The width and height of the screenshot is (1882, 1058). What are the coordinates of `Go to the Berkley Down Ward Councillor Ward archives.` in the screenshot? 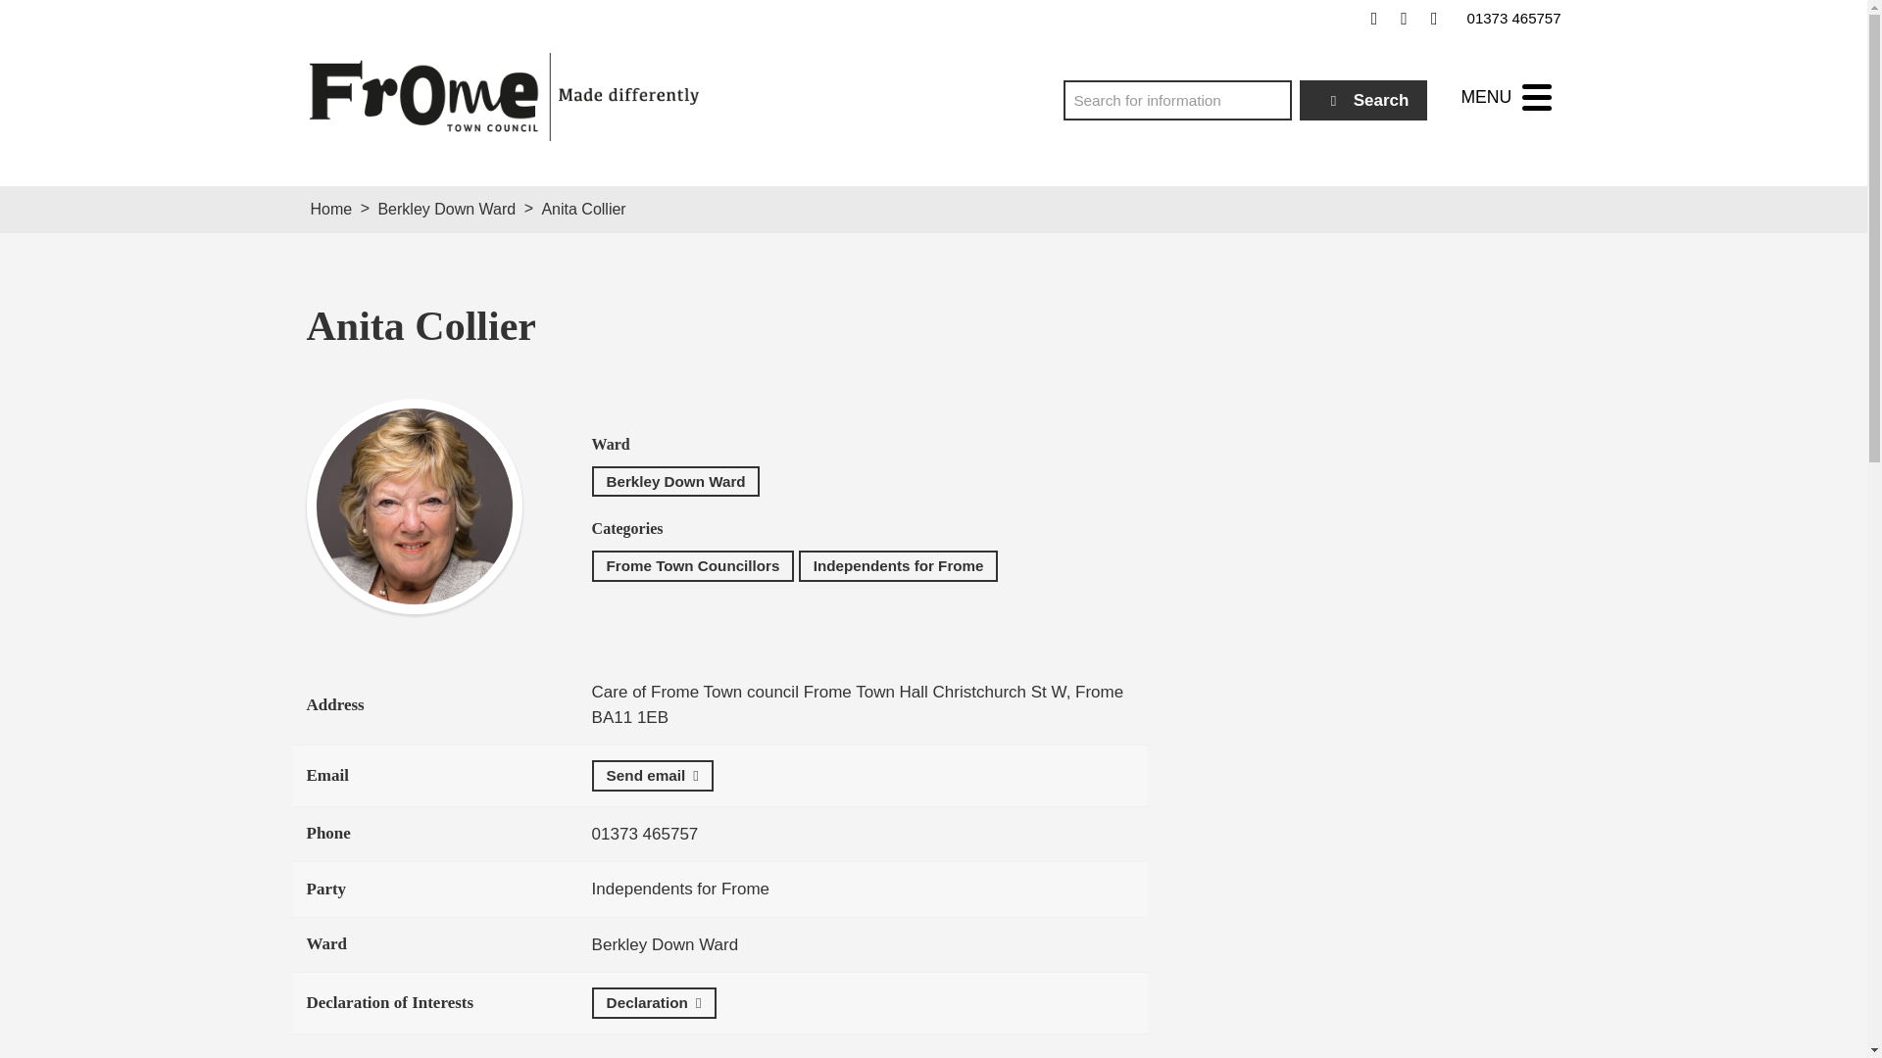 It's located at (447, 210).